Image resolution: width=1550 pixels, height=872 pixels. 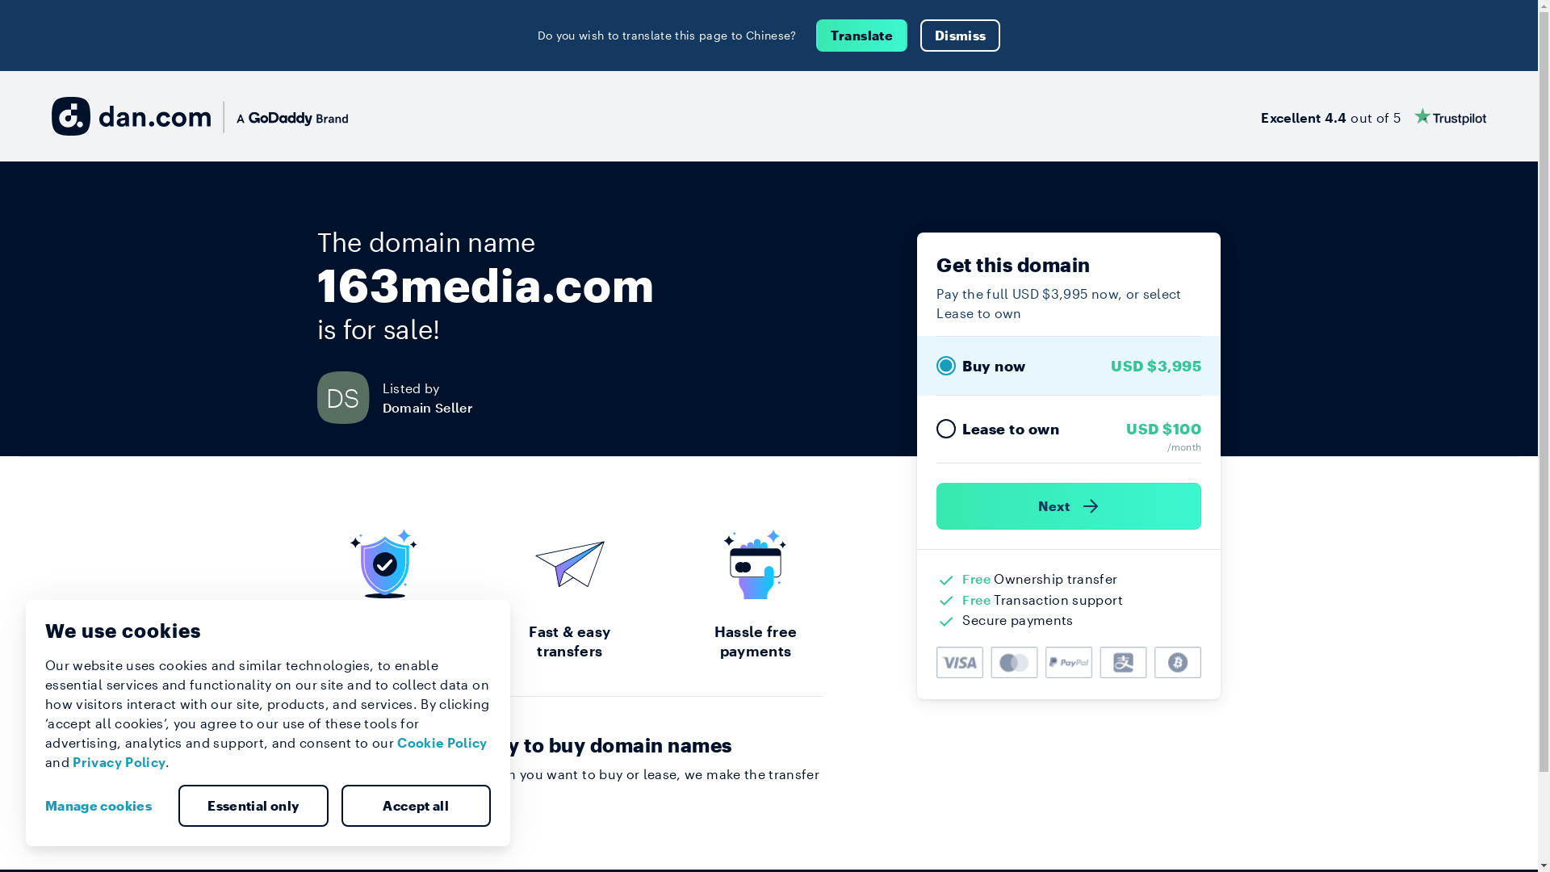 I want to click on Accept all, so click(x=416, y=806).